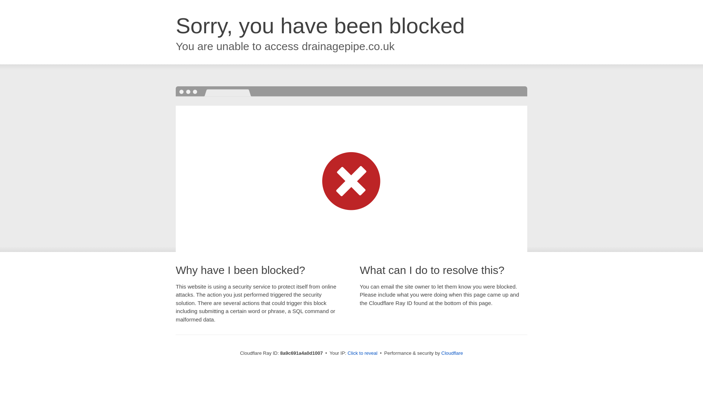 The height and width of the screenshot is (395, 703). Describe the element at coordinates (362, 353) in the screenshot. I see `Click to reveal` at that location.